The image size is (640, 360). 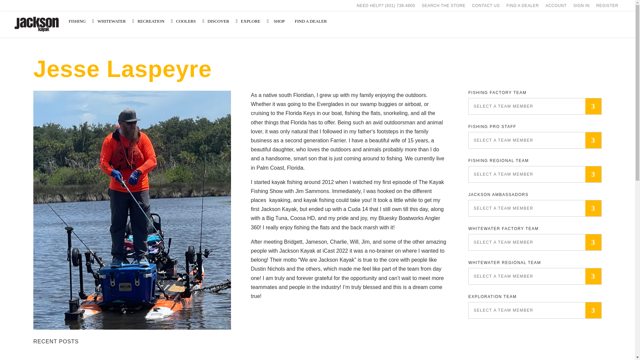 I want to click on FISHING, so click(x=79, y=21).